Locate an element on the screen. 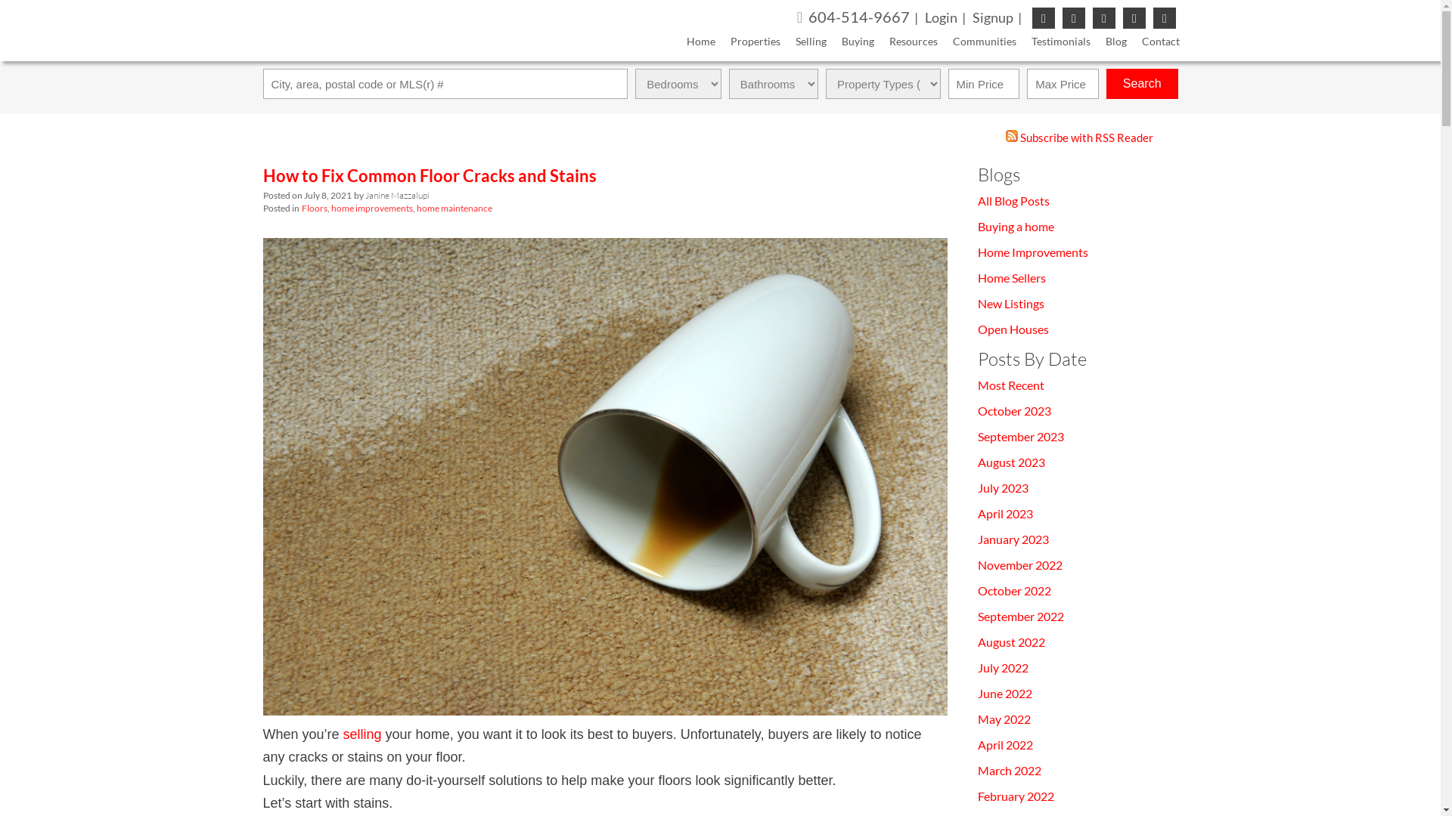 The height and width of the screenshot is (816, 1452). Home Sellers is located at coordinates (1011, 278).